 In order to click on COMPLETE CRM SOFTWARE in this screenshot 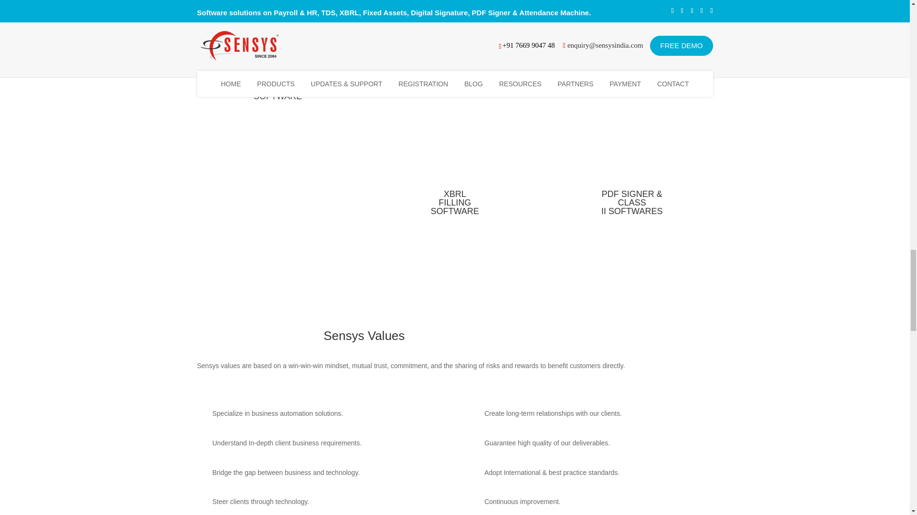, I will do `click(654, 8)`.